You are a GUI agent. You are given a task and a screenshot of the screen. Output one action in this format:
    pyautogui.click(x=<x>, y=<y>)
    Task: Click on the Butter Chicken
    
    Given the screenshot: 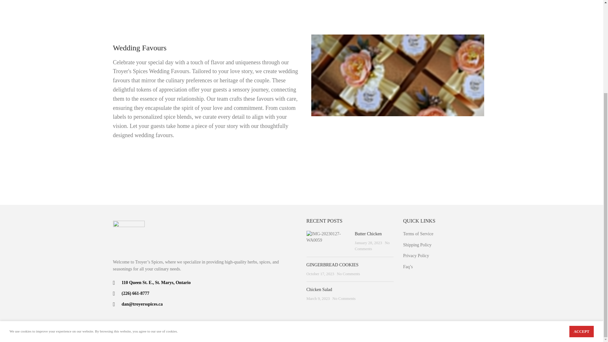 What is the action you would take?
    pyautogui.click(x=368, y=234)
    